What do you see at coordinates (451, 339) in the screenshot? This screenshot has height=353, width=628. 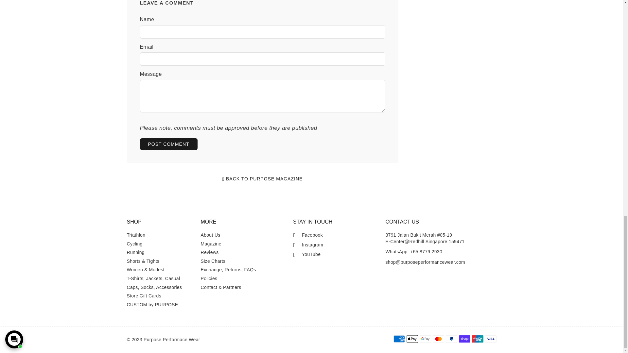 I see `PayPal` at bounding box center [451, 339].